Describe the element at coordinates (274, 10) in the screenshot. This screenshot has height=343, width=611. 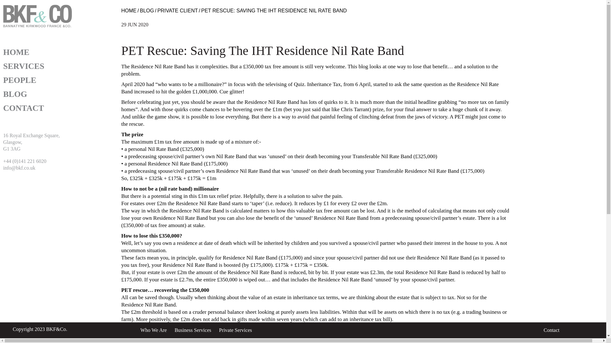
I see `Go to PET rescue: saving the IHT Residence Nil Rate Band.` at that location.